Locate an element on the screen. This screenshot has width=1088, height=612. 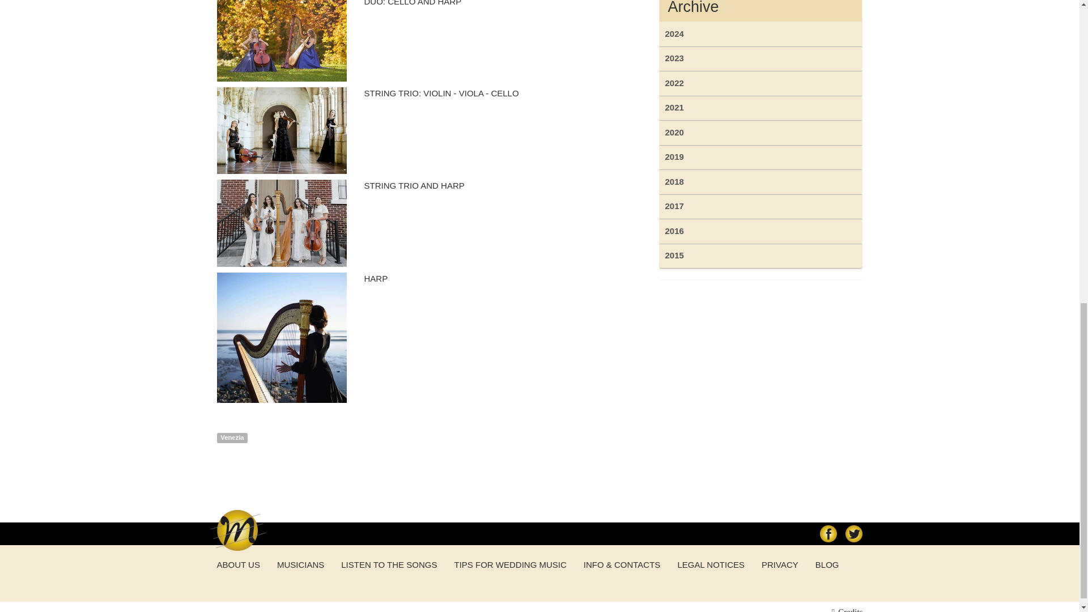
2015 is located at coordinates (760, 256).